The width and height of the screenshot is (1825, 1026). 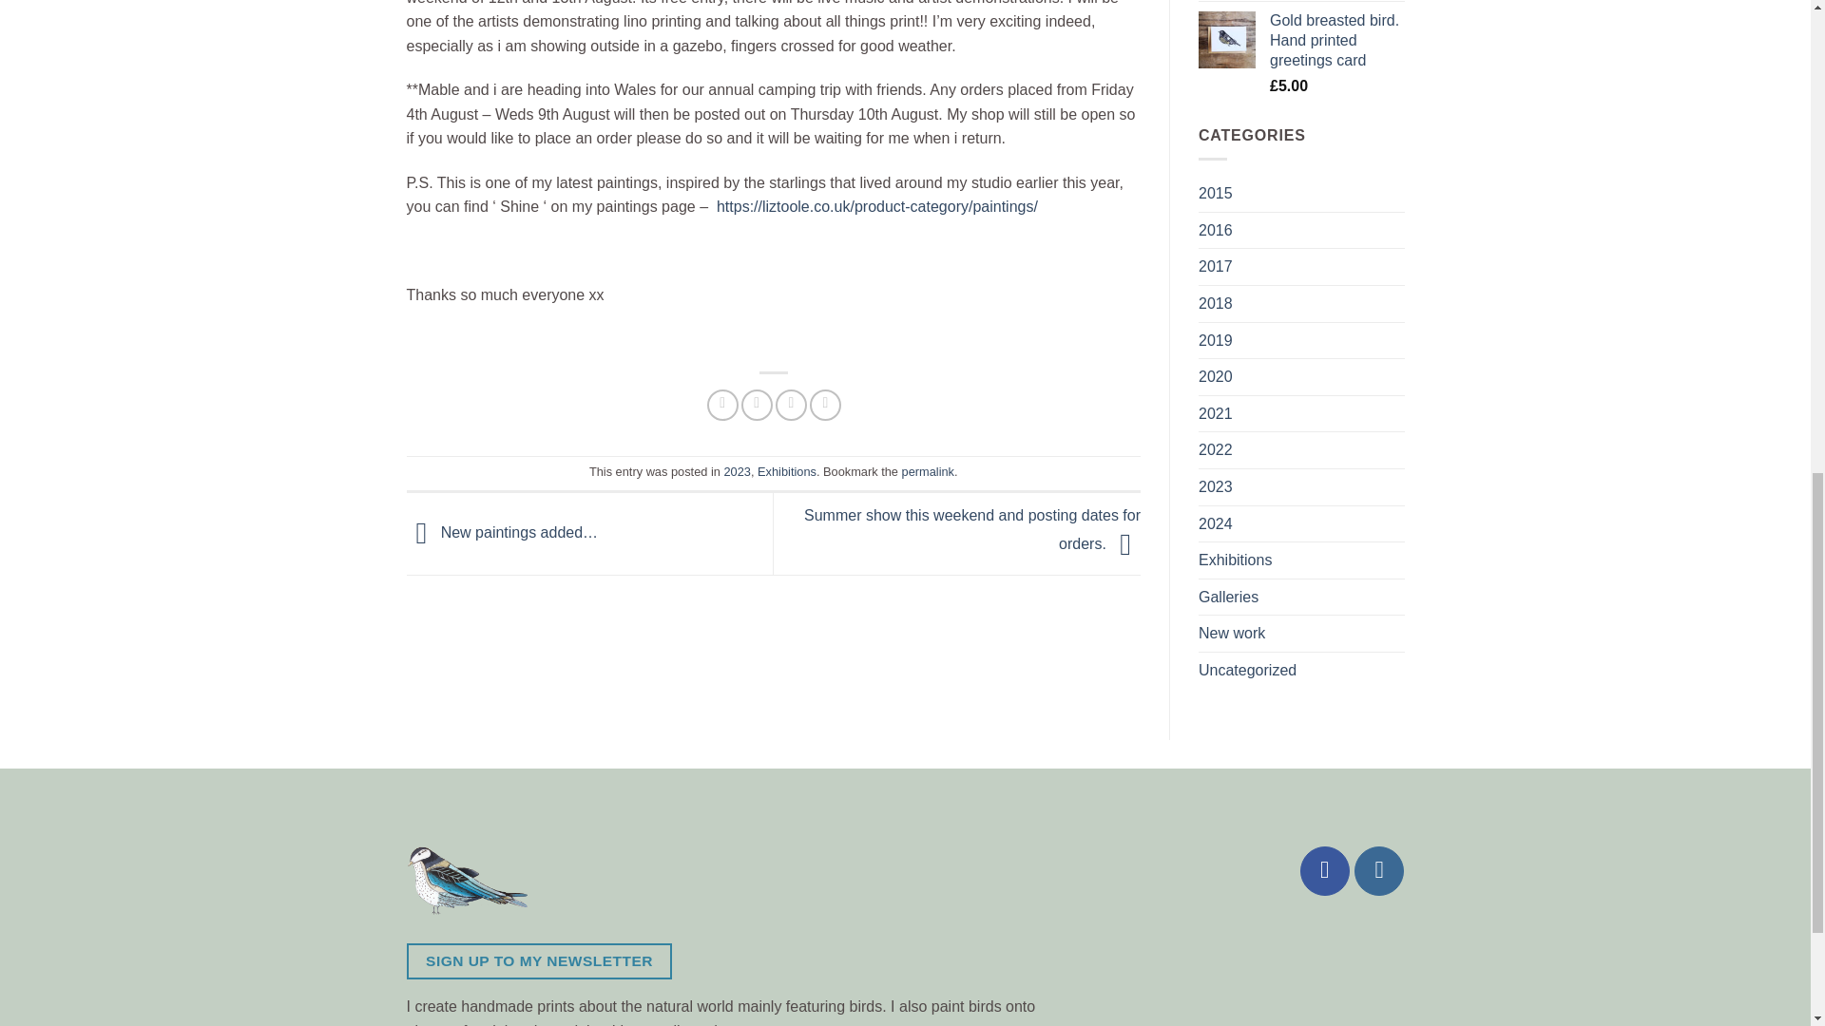 What do you see at coordinates (1378, 870) in the screenshot?
I see `Follow on Instagram` at bounding box center [1378, 870].